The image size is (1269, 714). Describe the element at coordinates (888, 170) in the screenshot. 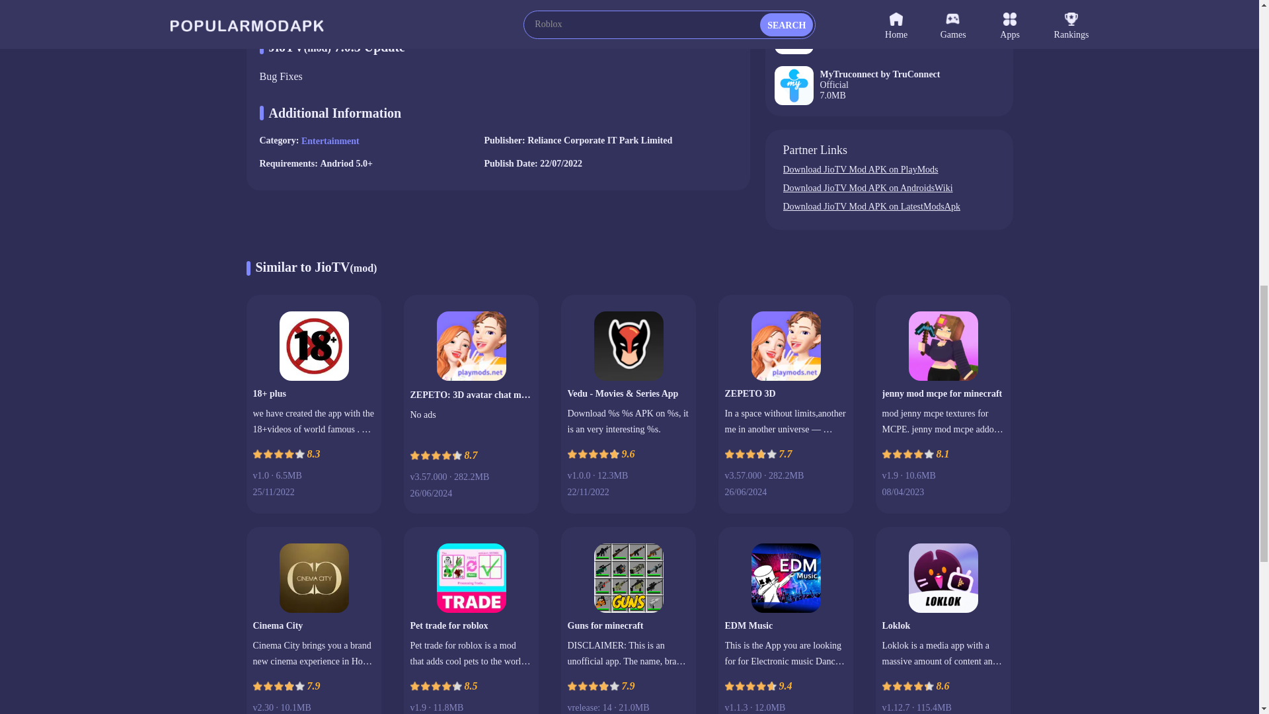

I see `Entertainment` at that location.